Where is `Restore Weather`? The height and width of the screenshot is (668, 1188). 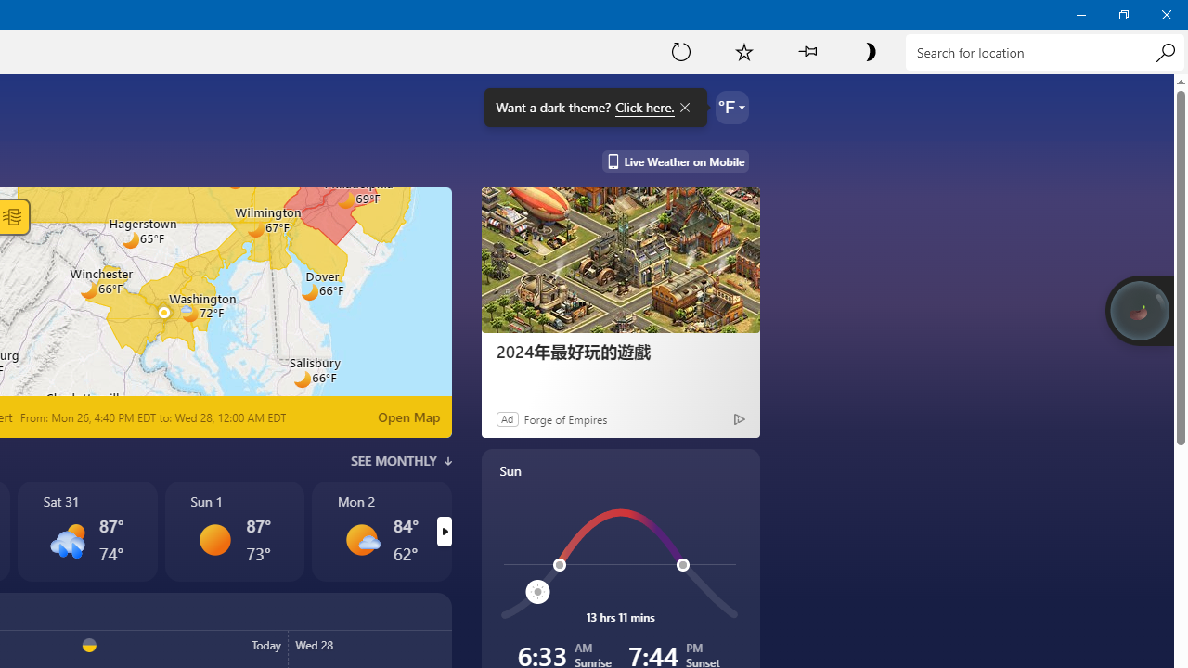
Restore Weather is located at coordinates (1123, 15).